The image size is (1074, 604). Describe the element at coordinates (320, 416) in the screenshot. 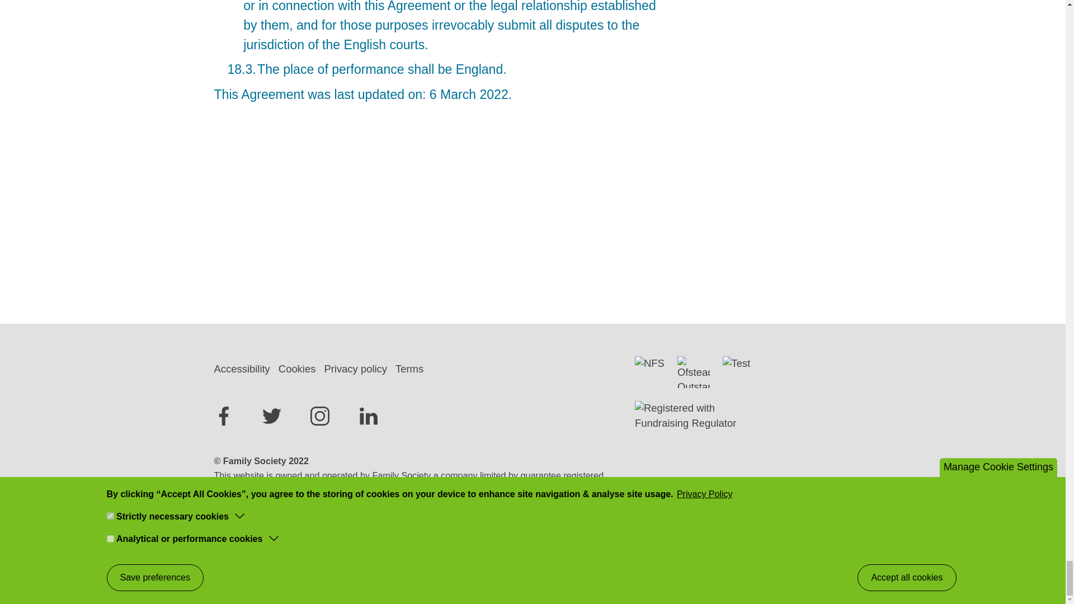

I see `Instagram` at that location.